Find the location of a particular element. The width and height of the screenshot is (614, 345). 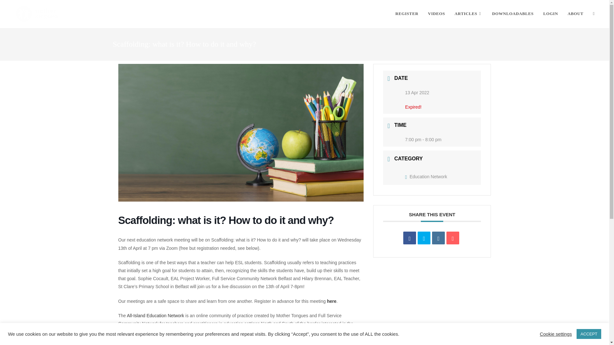

ABOUT is located at coordinates (576, 13).